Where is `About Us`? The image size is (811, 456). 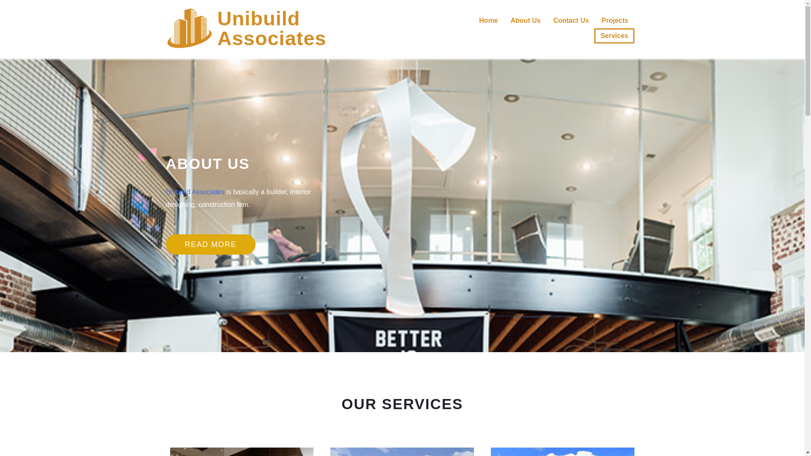 About Us is located at coordinates (525, 20).